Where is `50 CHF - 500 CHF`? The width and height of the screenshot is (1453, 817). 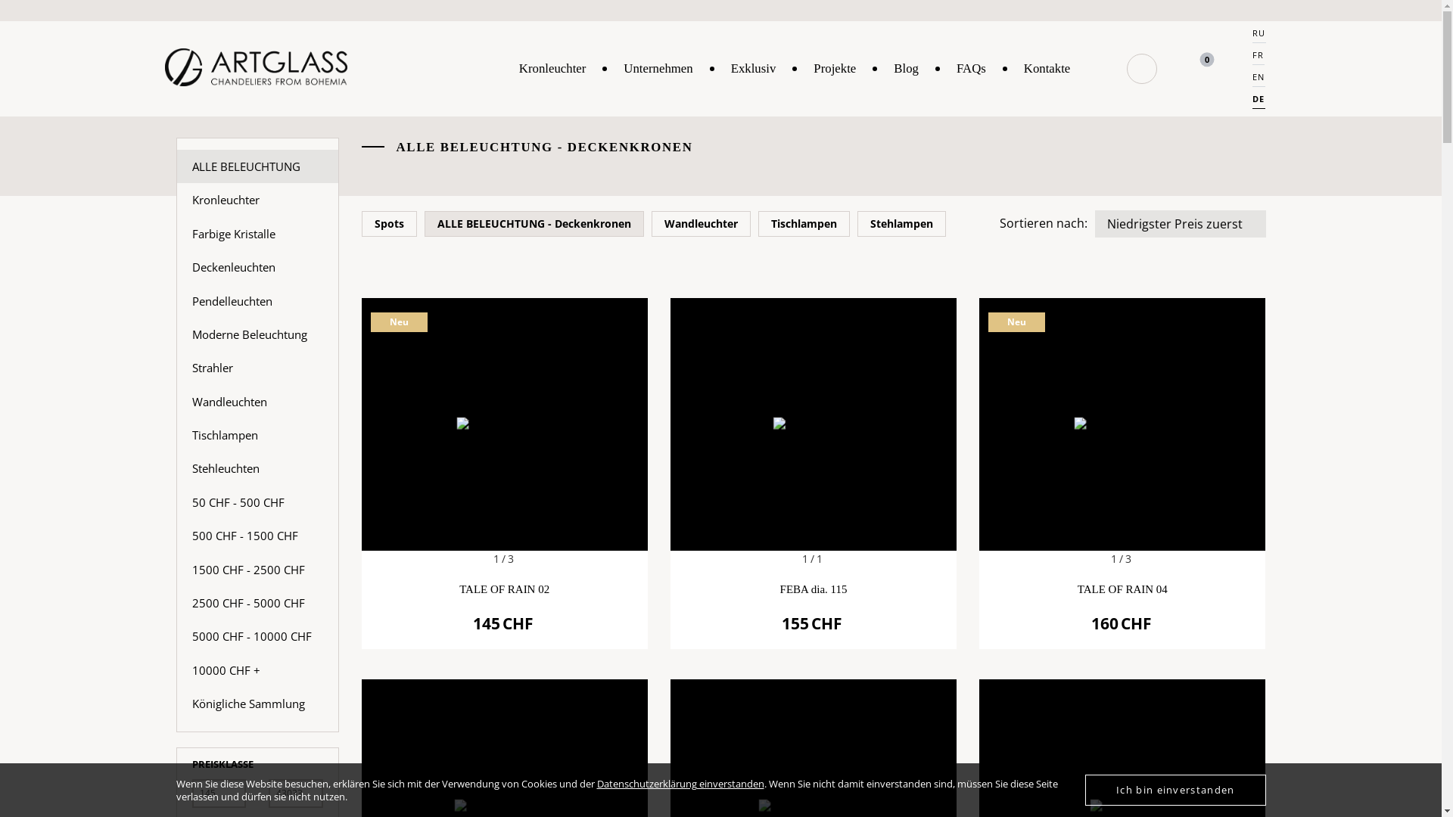
50 CHF - 500 CHF is located at coordinates (257, 502).